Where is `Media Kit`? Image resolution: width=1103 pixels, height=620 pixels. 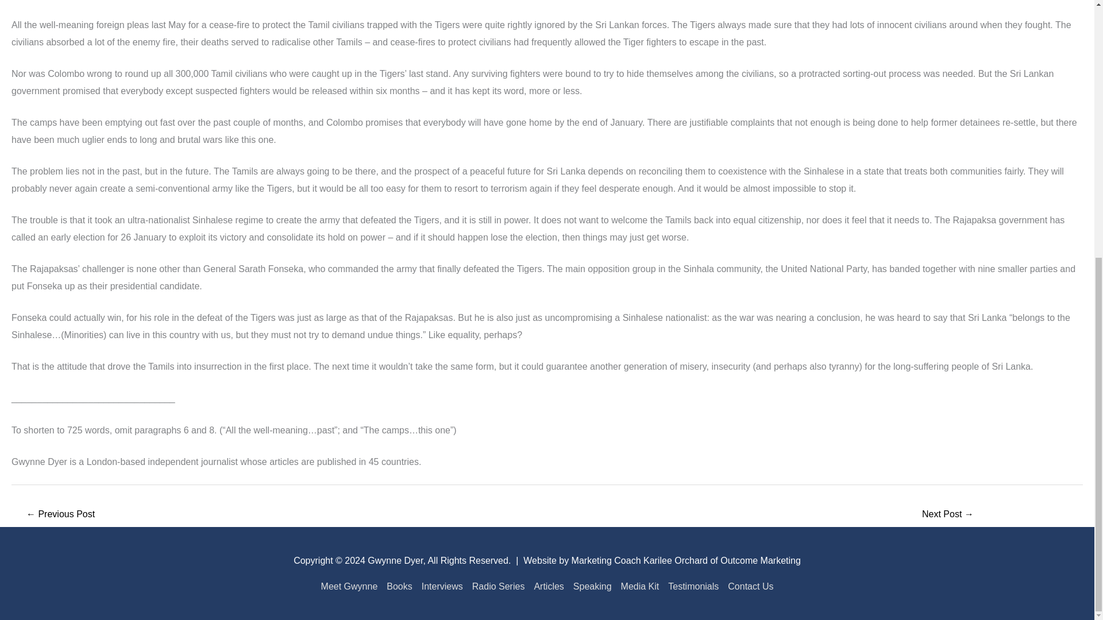
Media Kit is located at coordinates (640, 587).